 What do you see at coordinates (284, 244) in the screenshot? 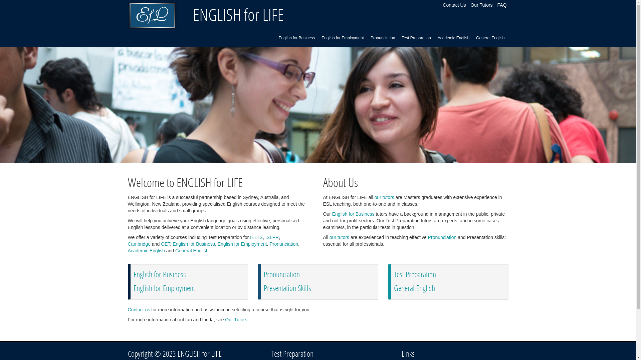
I see `Pronunciation` at bounding box center [284, 244].